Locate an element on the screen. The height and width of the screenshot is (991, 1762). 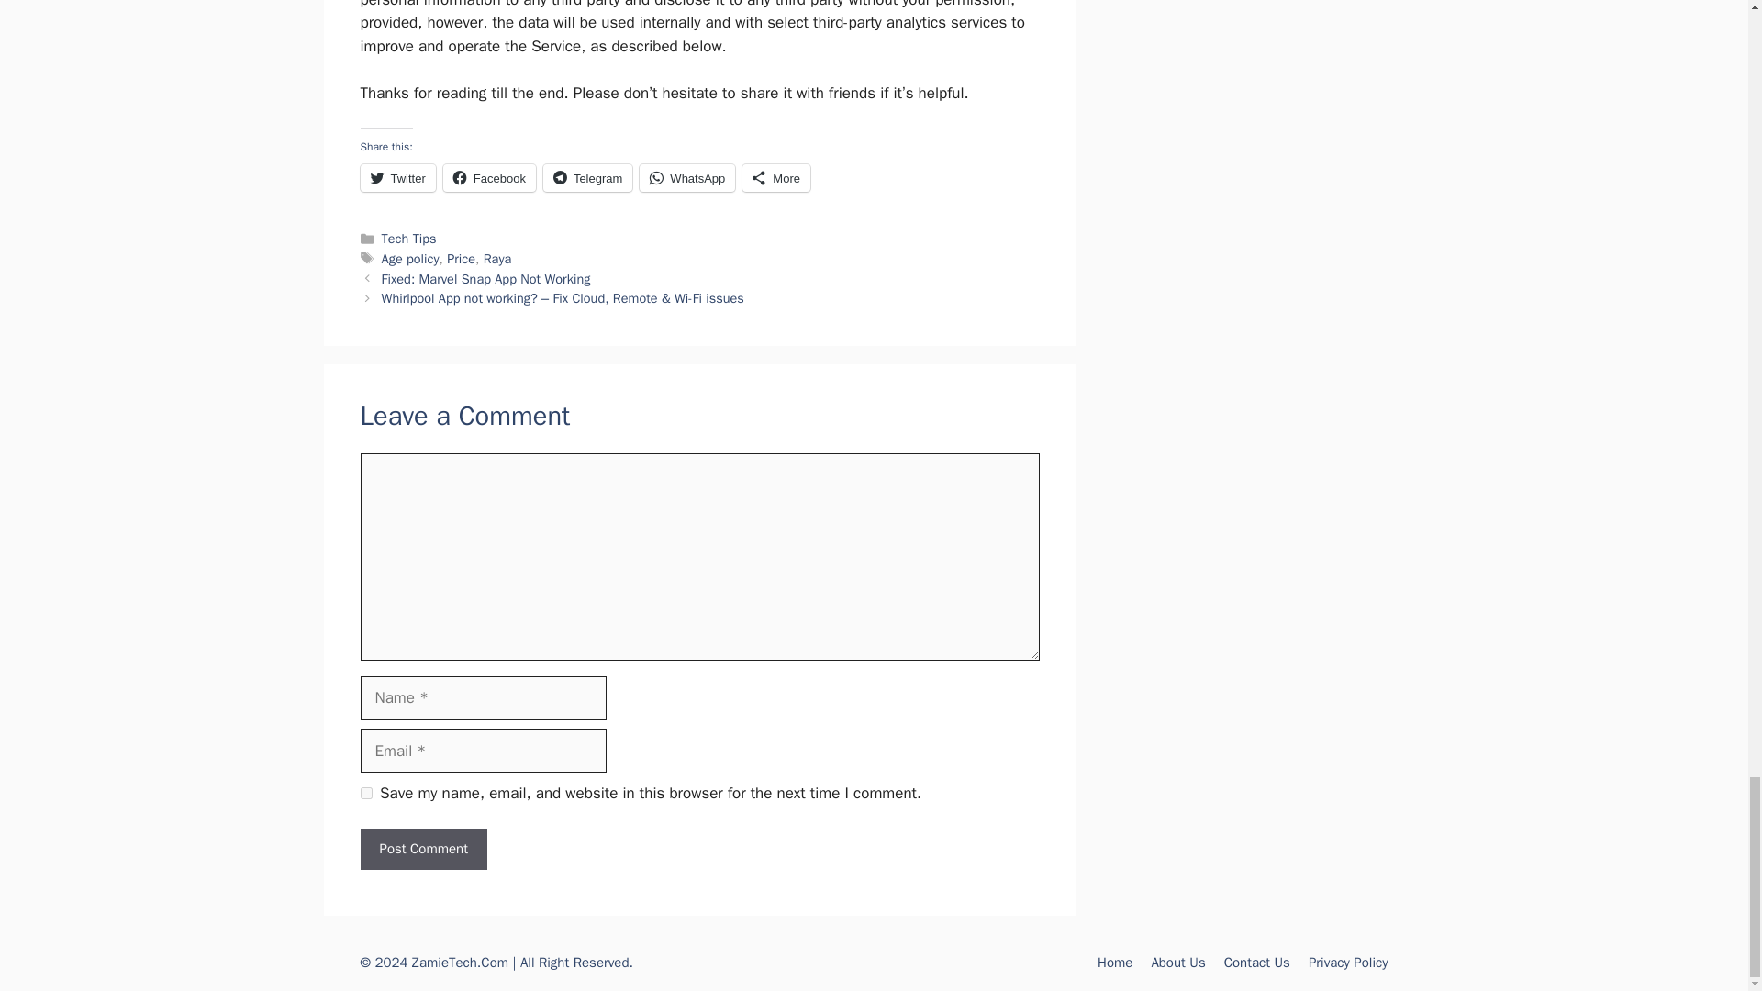
Price is located at coordinates (461, 259).